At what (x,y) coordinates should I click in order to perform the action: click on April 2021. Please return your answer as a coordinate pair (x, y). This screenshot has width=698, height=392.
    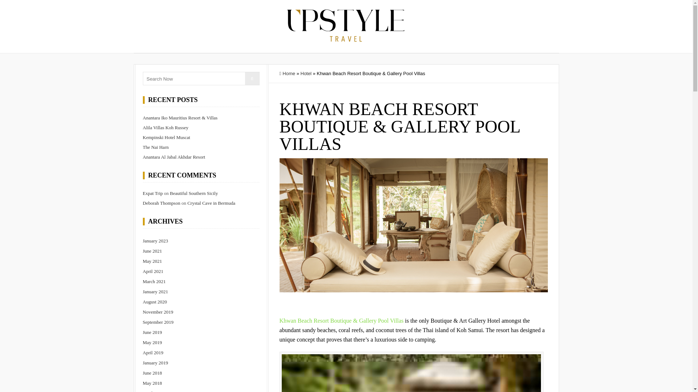
    Looking at the image, I should click on (201, 271).